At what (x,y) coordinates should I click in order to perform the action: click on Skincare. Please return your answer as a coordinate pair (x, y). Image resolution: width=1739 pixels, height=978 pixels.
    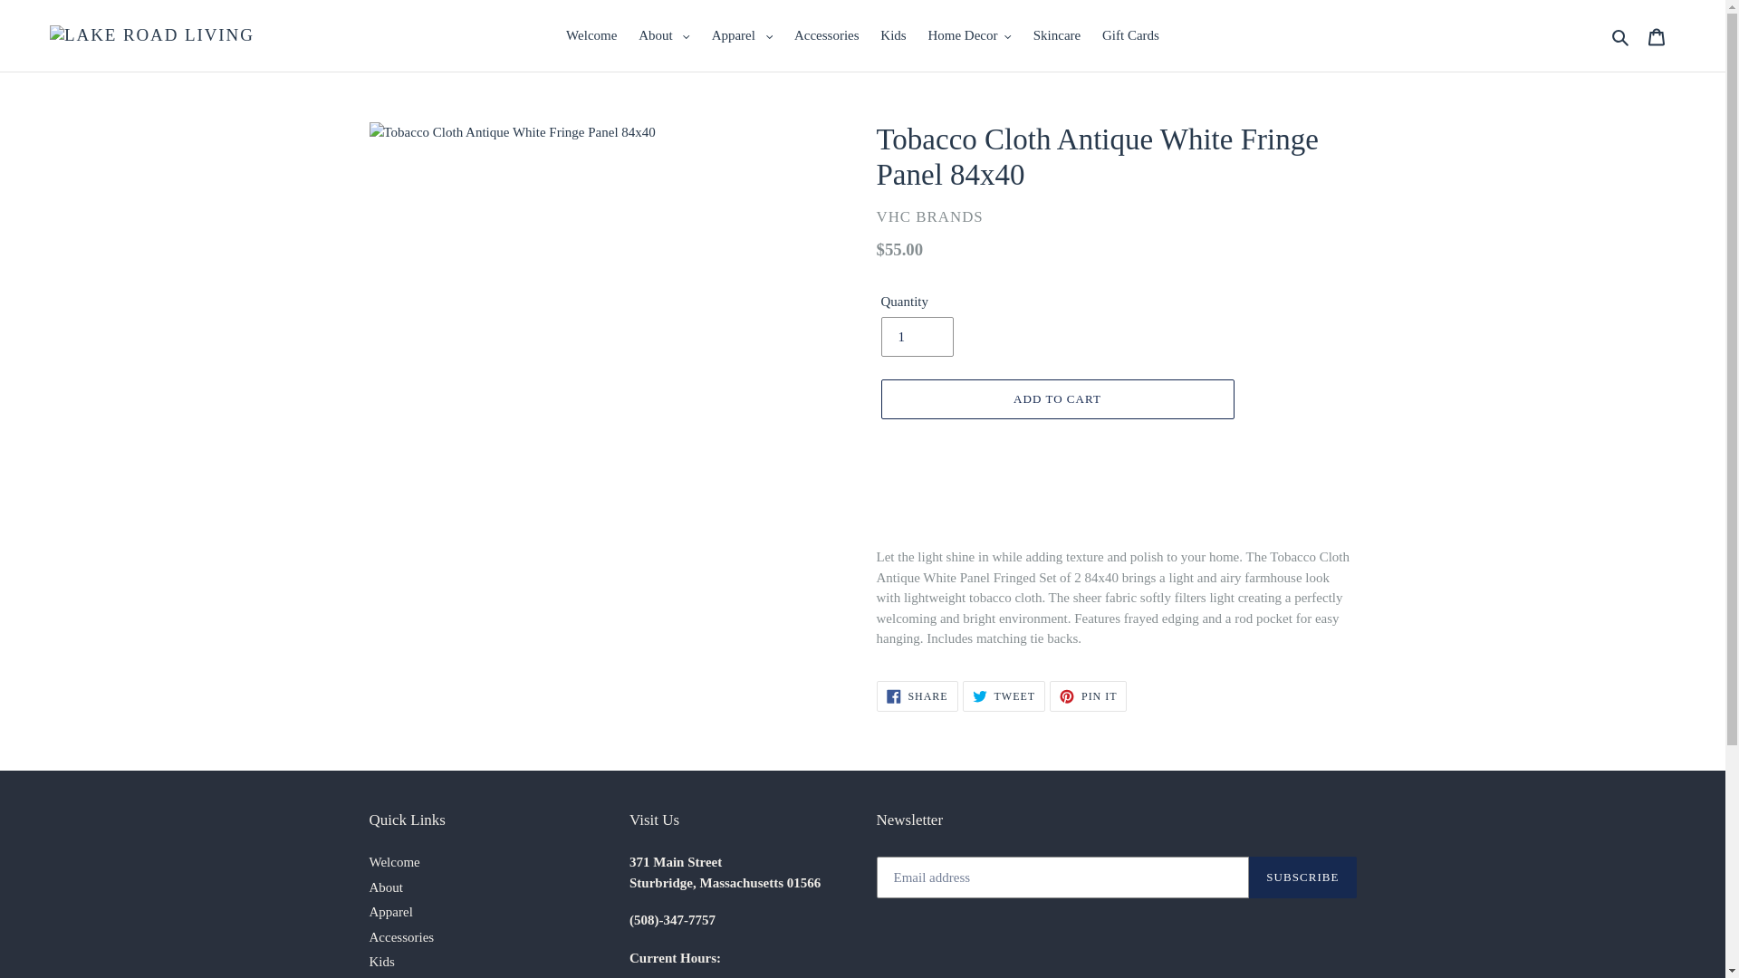
    Looking at the image, I should click on (1056, 35).